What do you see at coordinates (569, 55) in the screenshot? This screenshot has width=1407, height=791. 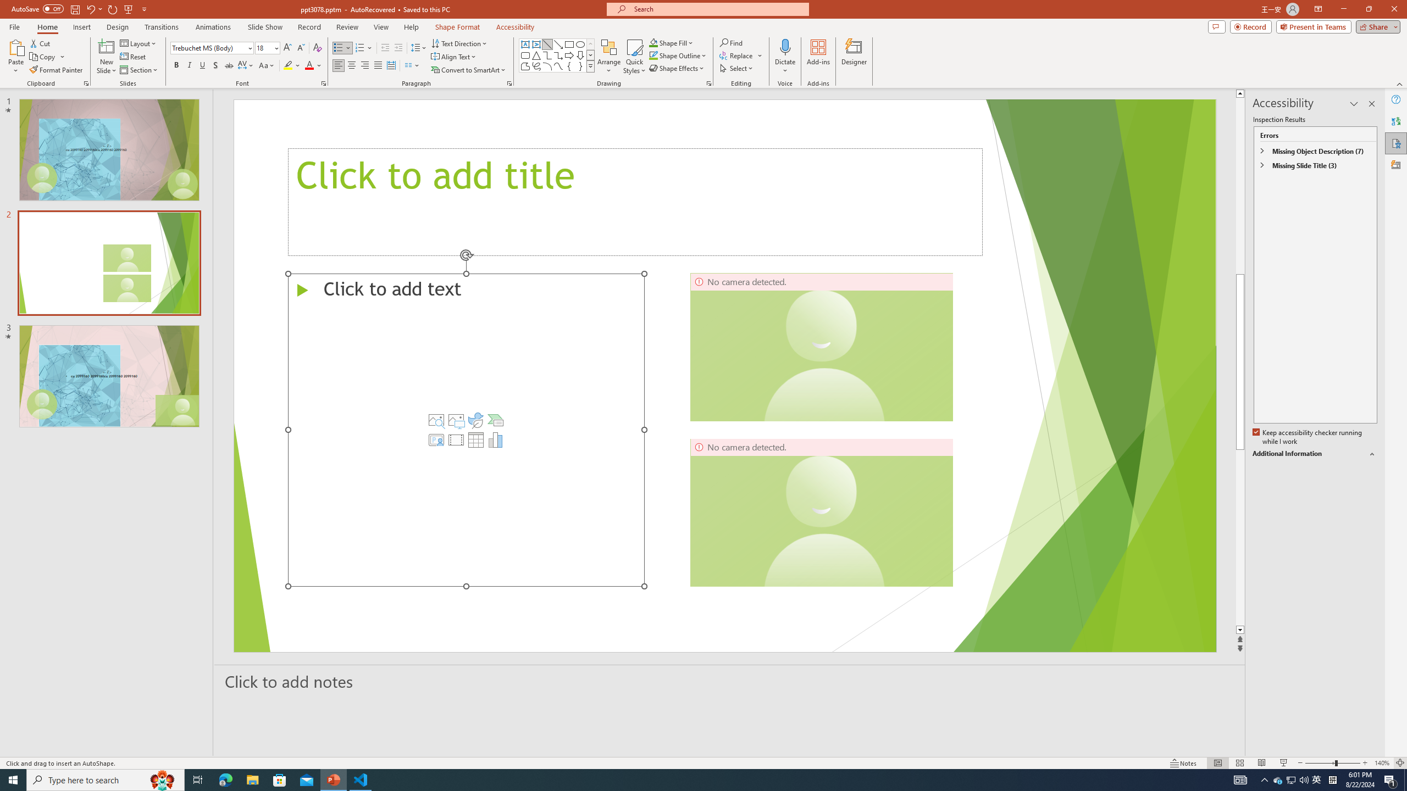 I see `Arrow: Right` at bounding box center [569, 55].